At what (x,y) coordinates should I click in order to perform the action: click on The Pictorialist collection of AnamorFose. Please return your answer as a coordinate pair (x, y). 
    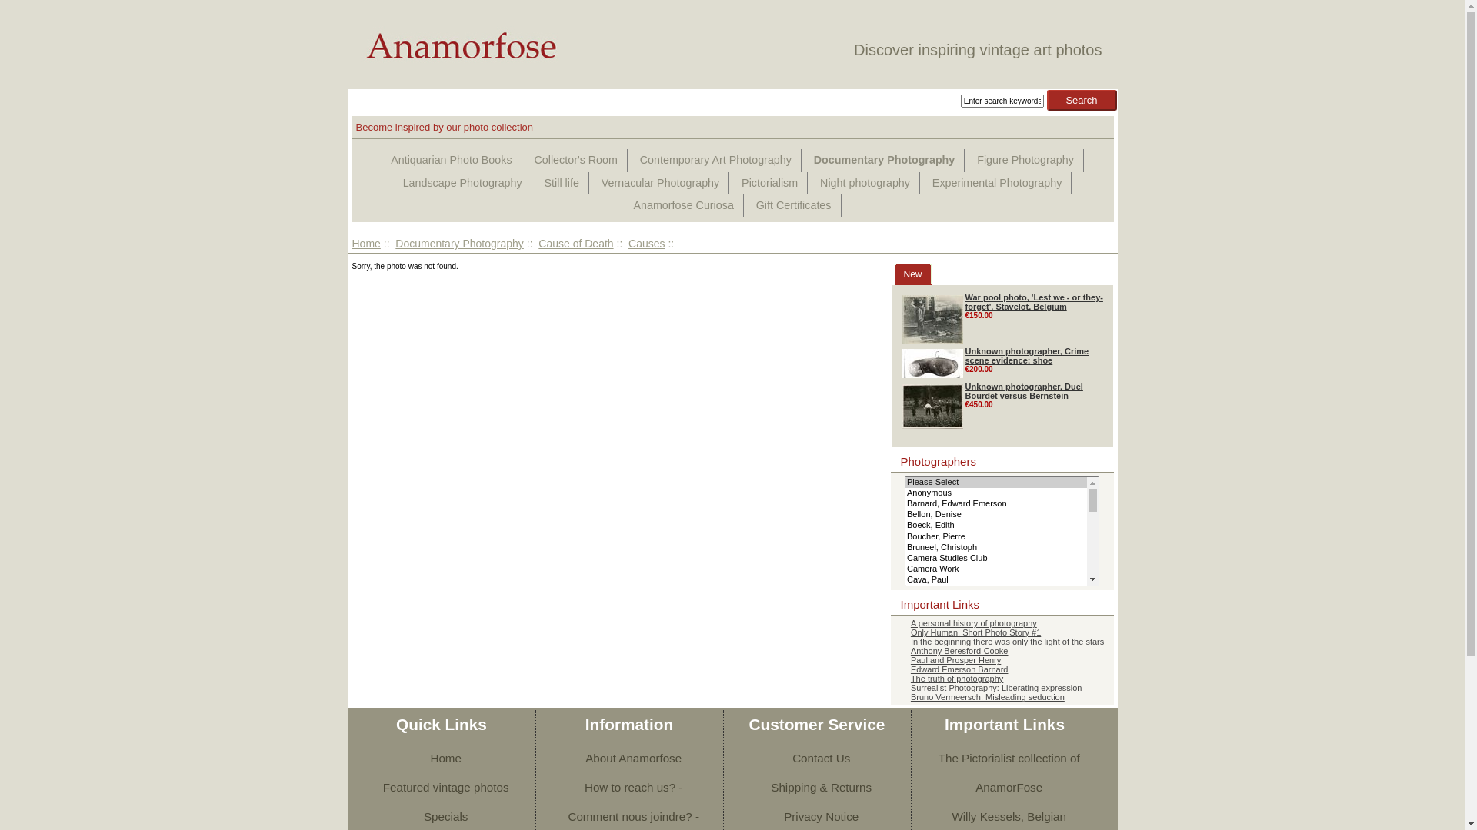
    Looking at the image, I should click on (1005, 773).